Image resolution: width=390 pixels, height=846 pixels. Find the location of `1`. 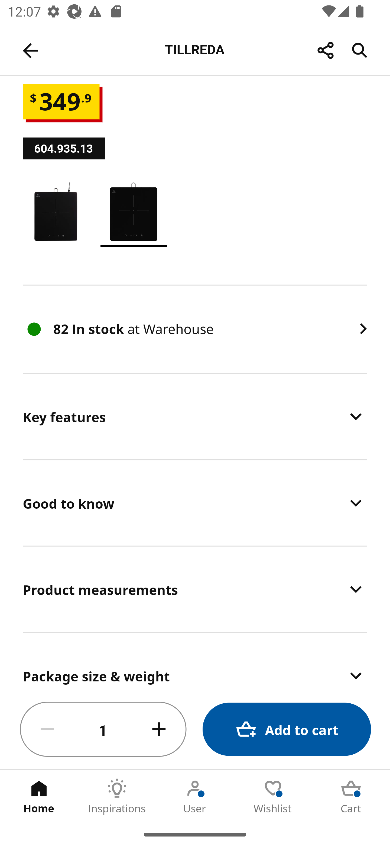

1 is located at coordinates (103, 729).